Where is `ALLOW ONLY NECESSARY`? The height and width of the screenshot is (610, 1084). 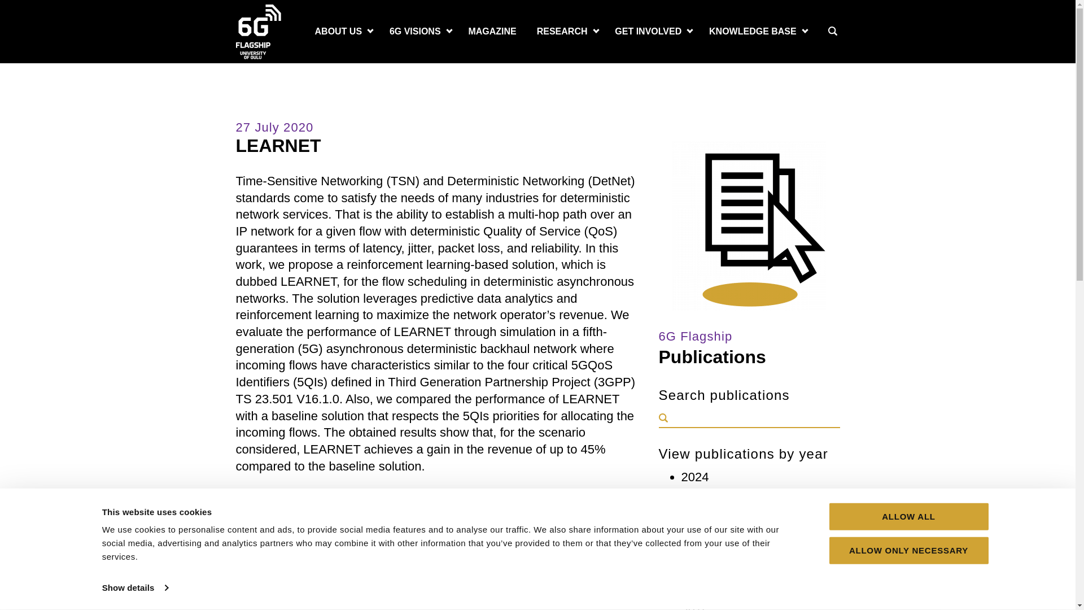
ALLOW ONLY NECESSARY is located at coordinates (908, 550).